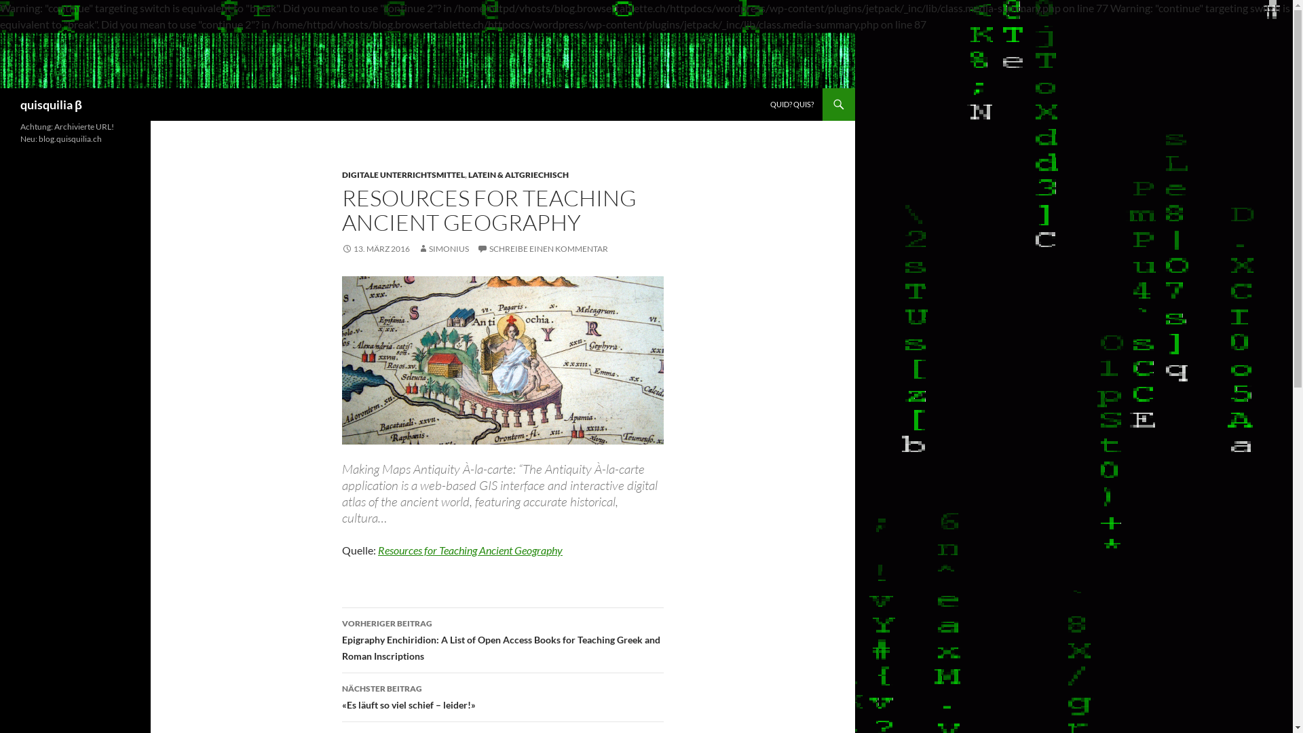 The image size is (1303, 733). Describe the element at coordinates (444, 248) in the screenshot. I see `SIMONIUS` at that location.